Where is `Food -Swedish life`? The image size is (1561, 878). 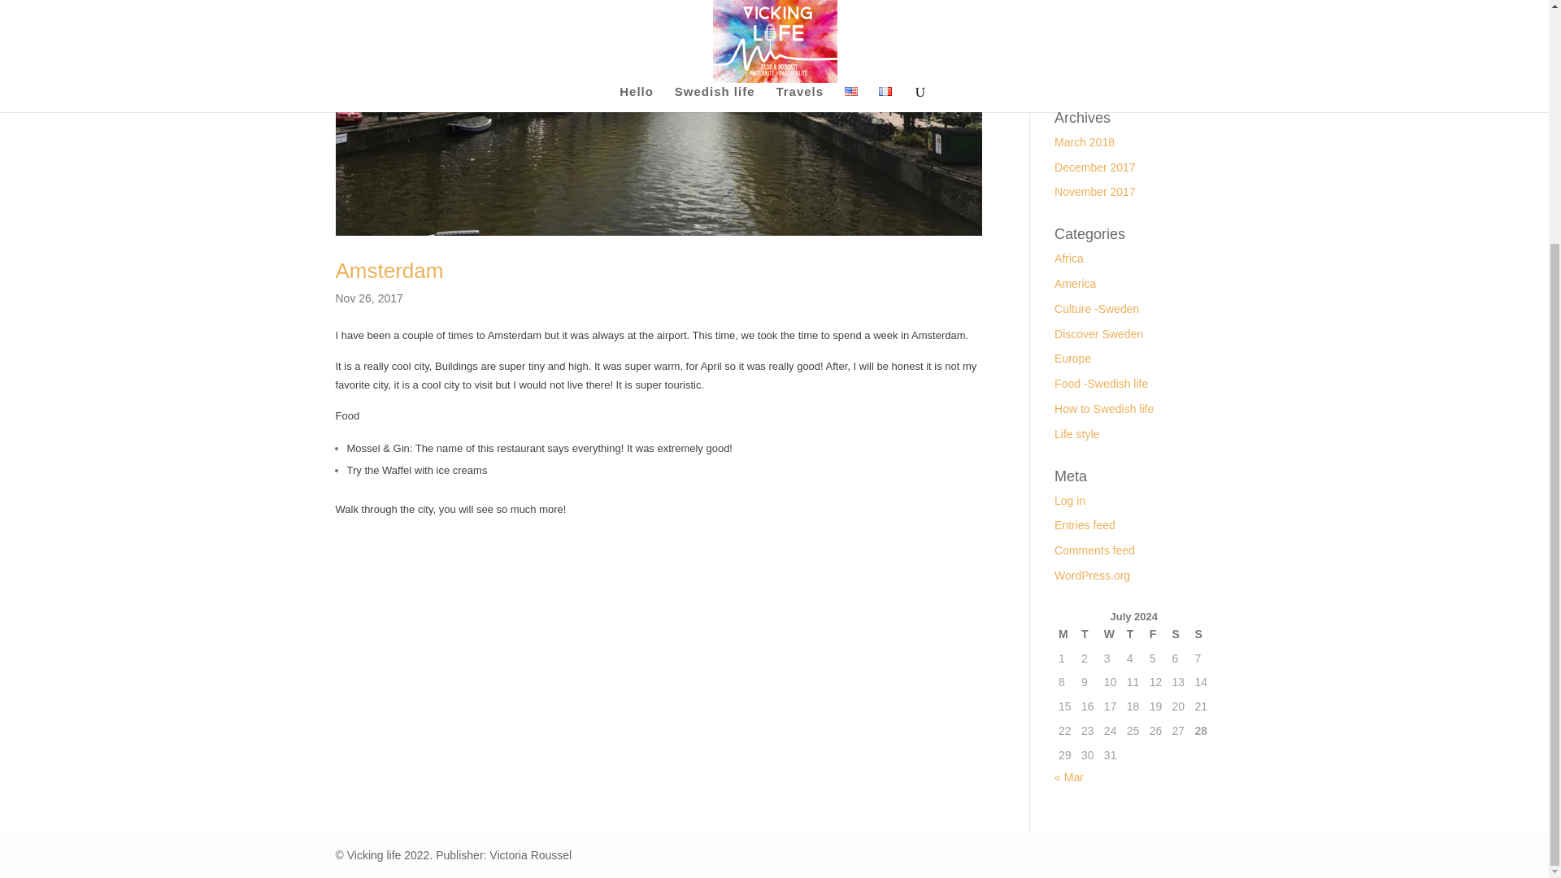
Food -Swedish life is located at coordinates (1101, 384).